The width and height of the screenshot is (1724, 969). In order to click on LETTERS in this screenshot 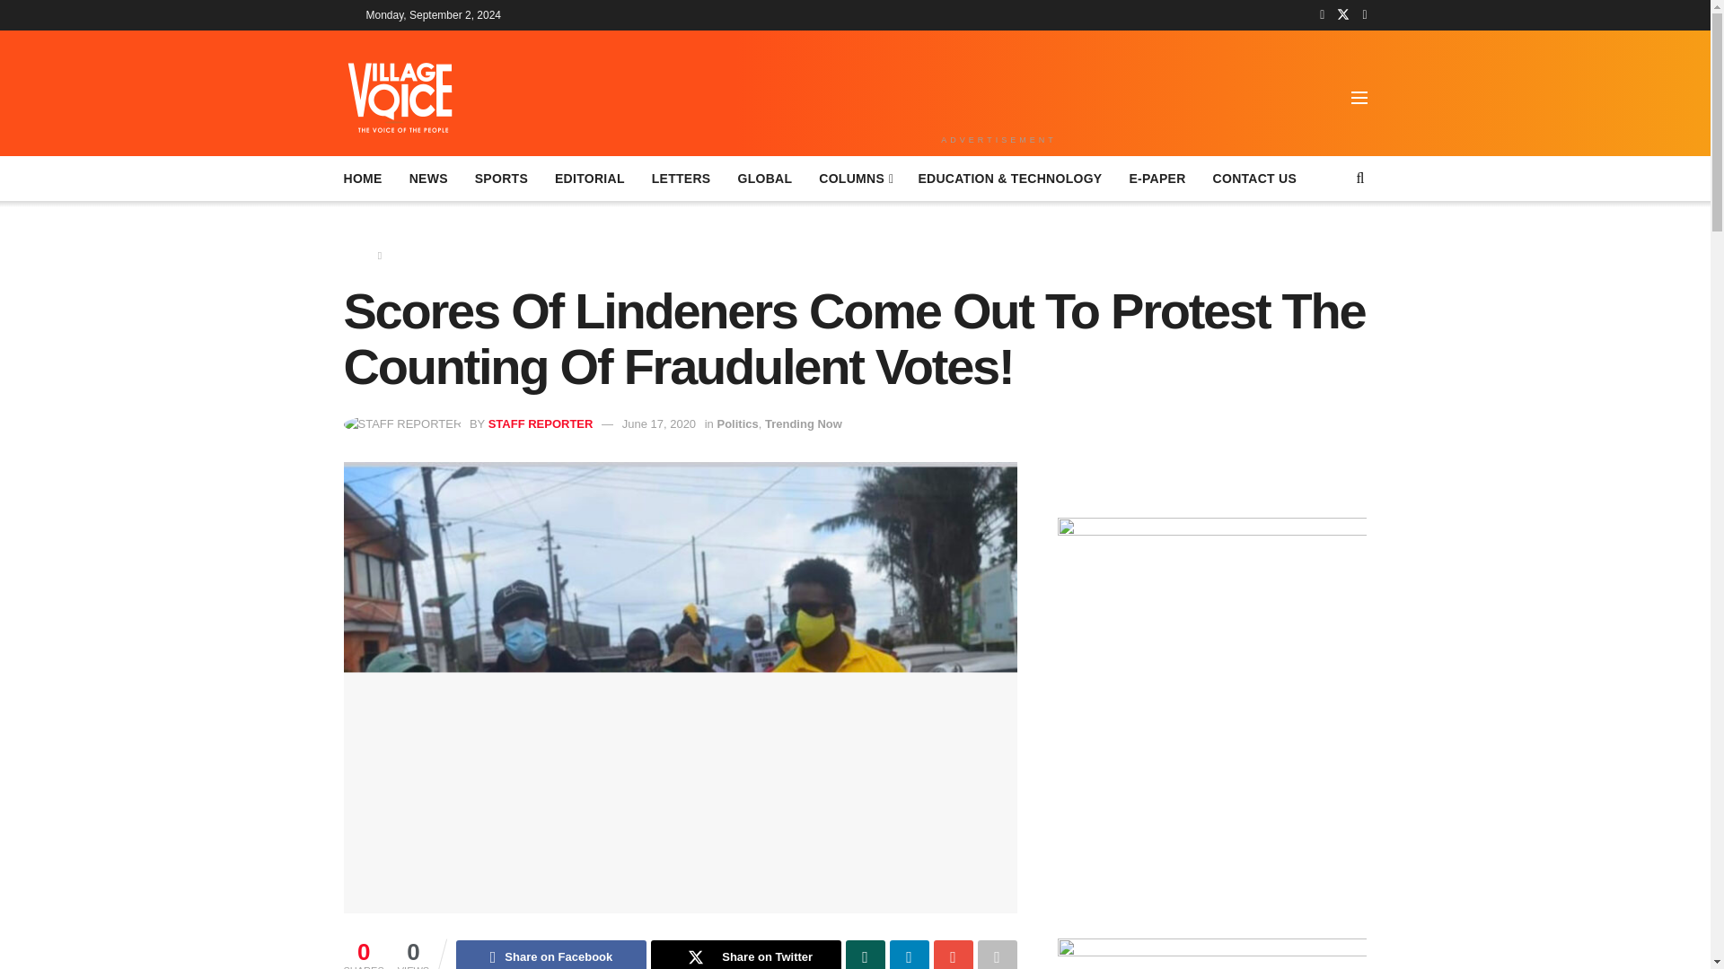, I will do `click(681, 178)`.